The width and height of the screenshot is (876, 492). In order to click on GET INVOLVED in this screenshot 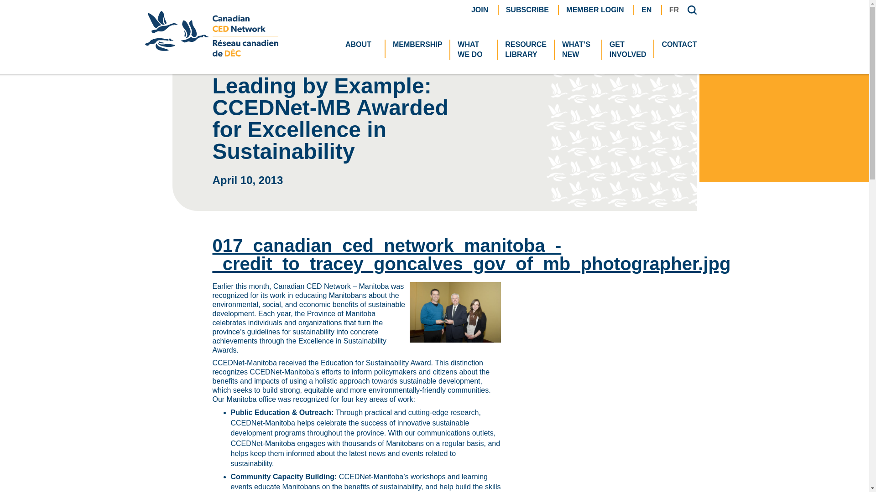, I will do `click(526, 50)`.